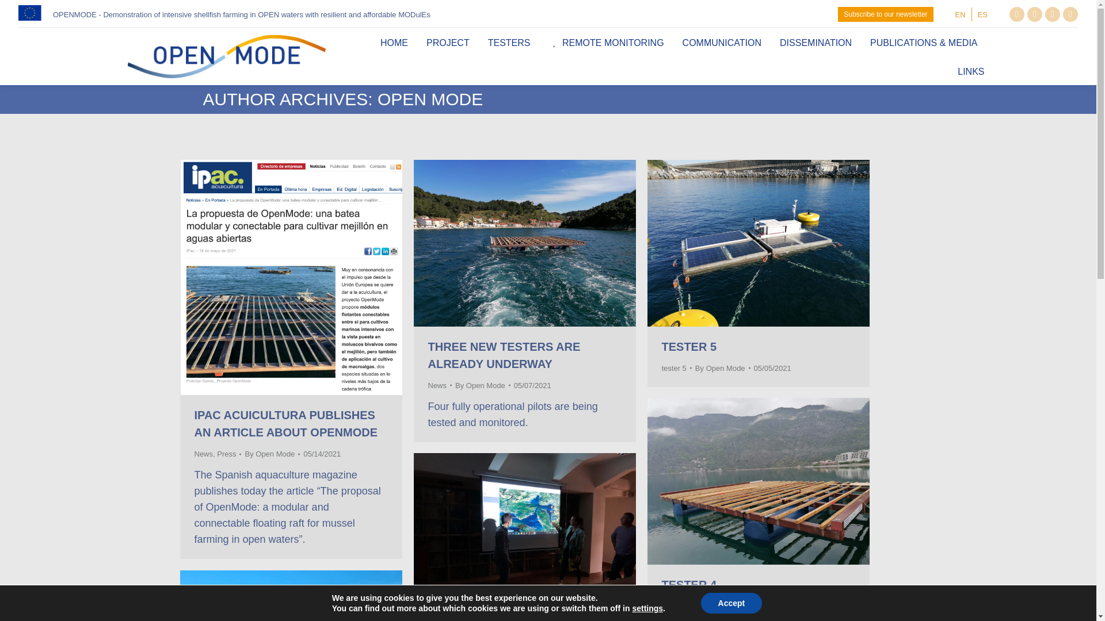 The height and width of the screenshot is (621, 1105). Describe the element at coordinates (605, 41) in the screenshot. I see `REMOTE MONITORING` at that location.